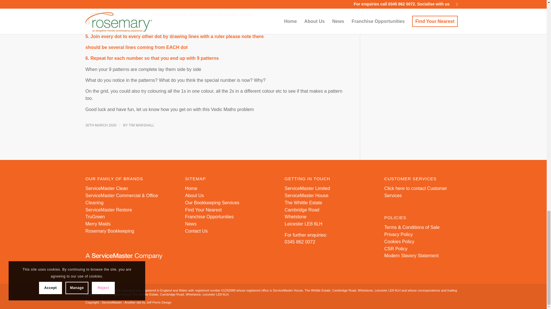 Image resolution: width=551 pixels, height=309 pixels. Describe the element at coordinates (110, 231) in the screenshot. I see `Rosemary Bookkeeping` at that location.